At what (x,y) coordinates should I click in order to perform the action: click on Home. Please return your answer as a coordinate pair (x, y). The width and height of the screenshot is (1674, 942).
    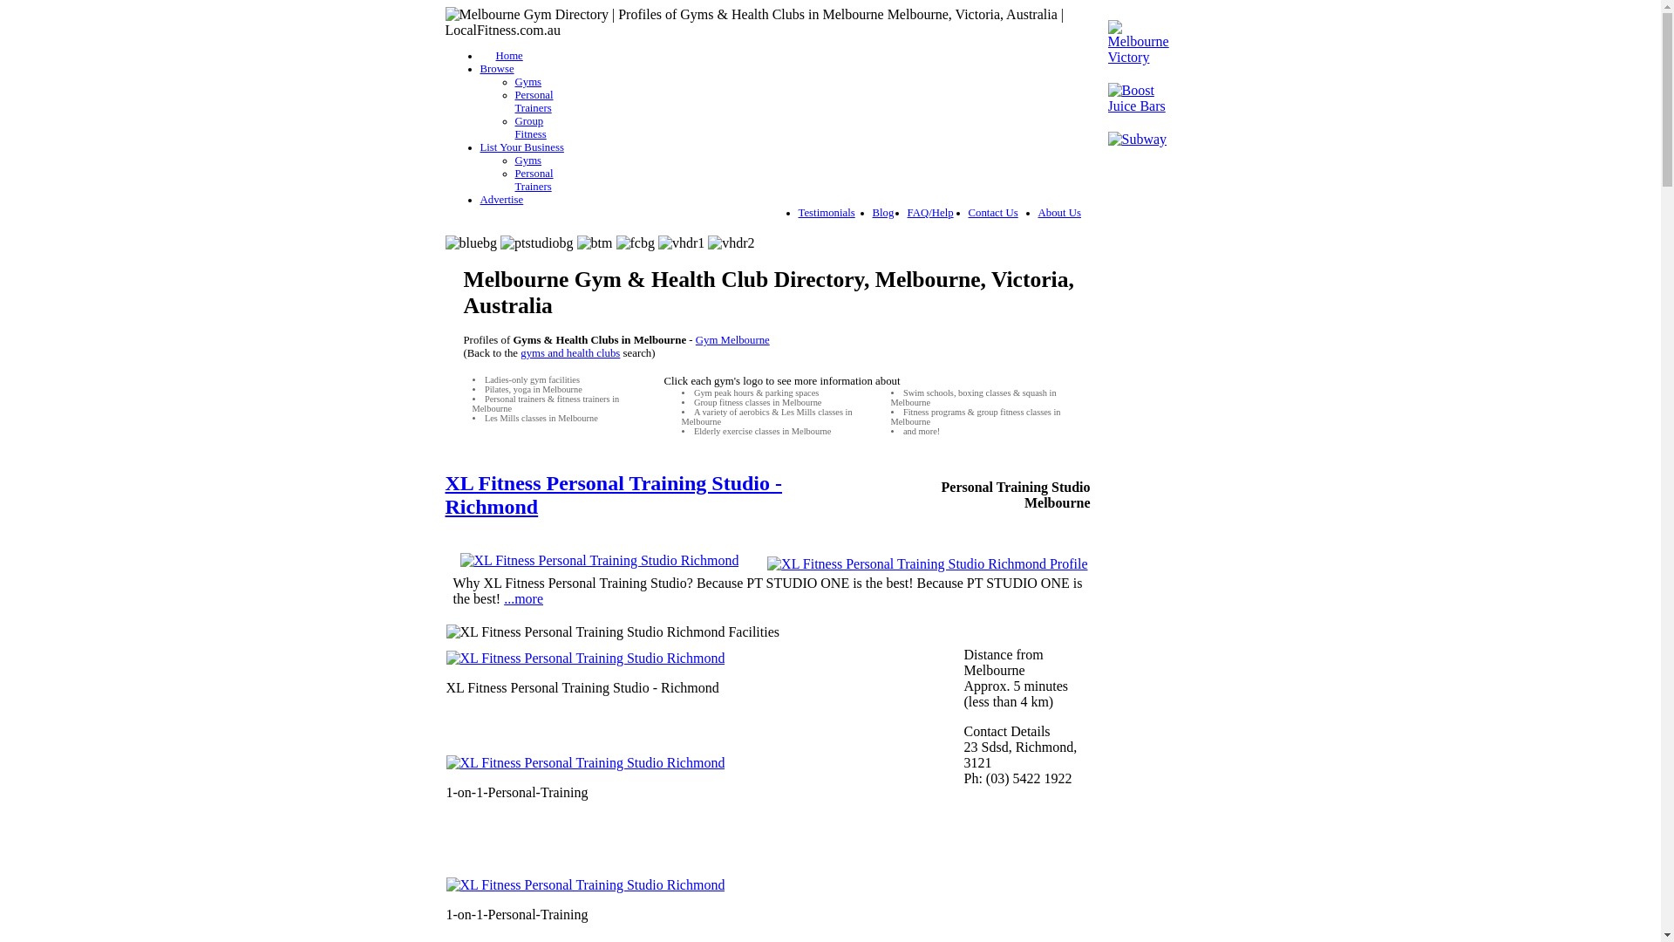
    Looking at the image, I should click on (500, 56).